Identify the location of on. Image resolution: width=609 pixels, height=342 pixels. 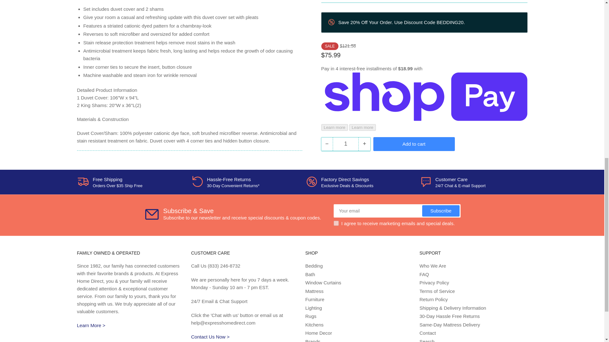
(336, 223).